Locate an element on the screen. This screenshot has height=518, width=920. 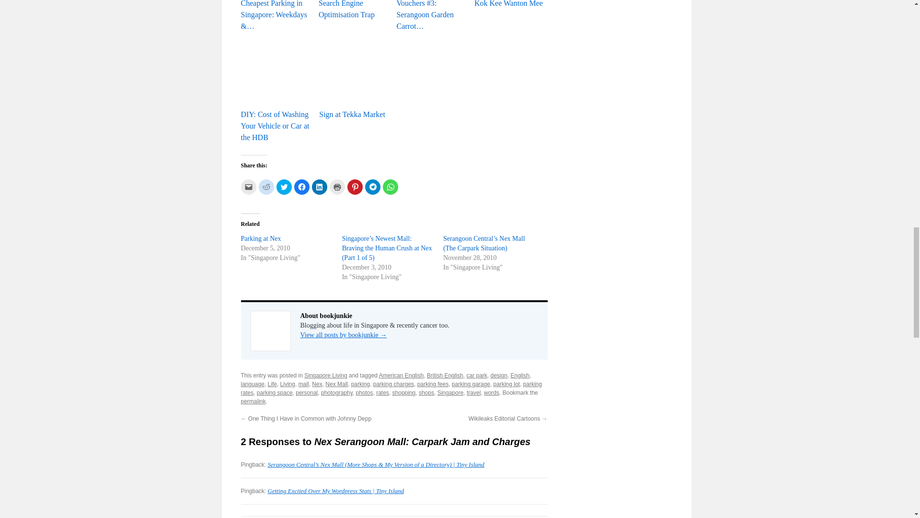
Blogging and The Search Engine Optimisation Trap is located at coordinates (355, 11).